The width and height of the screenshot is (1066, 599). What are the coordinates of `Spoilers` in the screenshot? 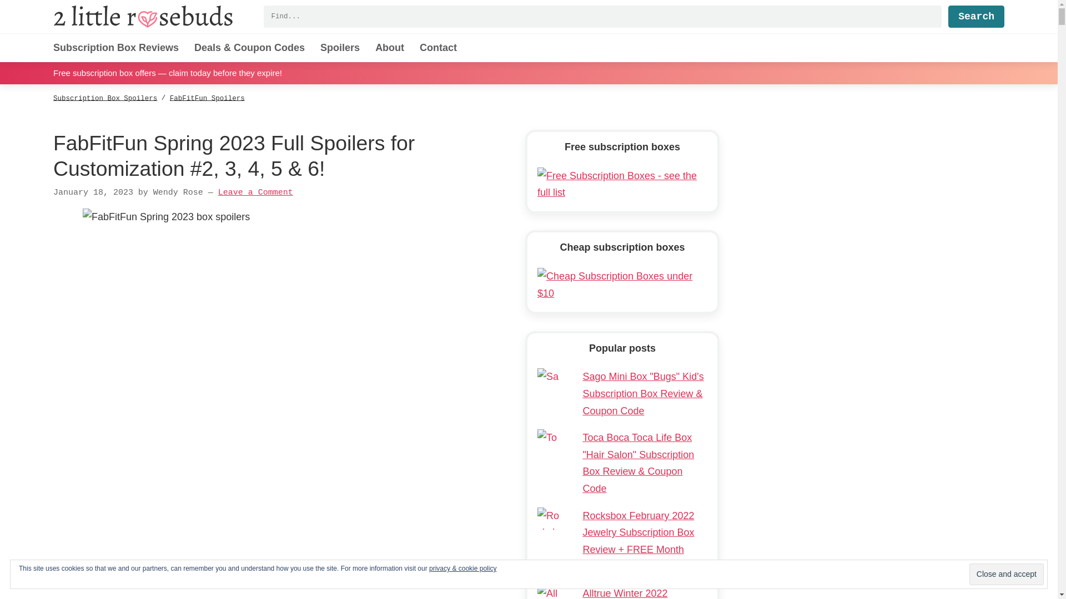 It's located at (340, 48).